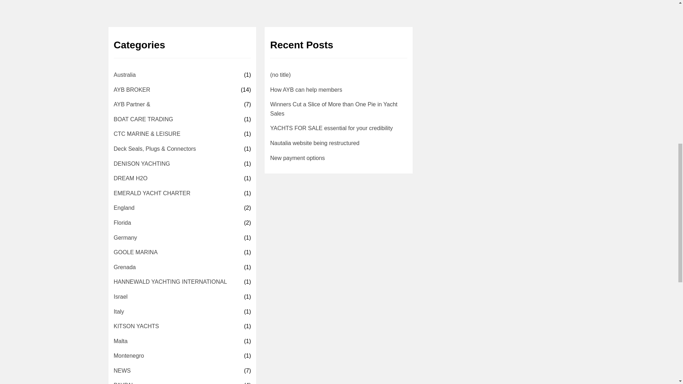 The width and height of the screenshot is (683, 384). Describe the element at coordinates (131, 178) in the screenshot. I see `DREAM H2O` at that location.